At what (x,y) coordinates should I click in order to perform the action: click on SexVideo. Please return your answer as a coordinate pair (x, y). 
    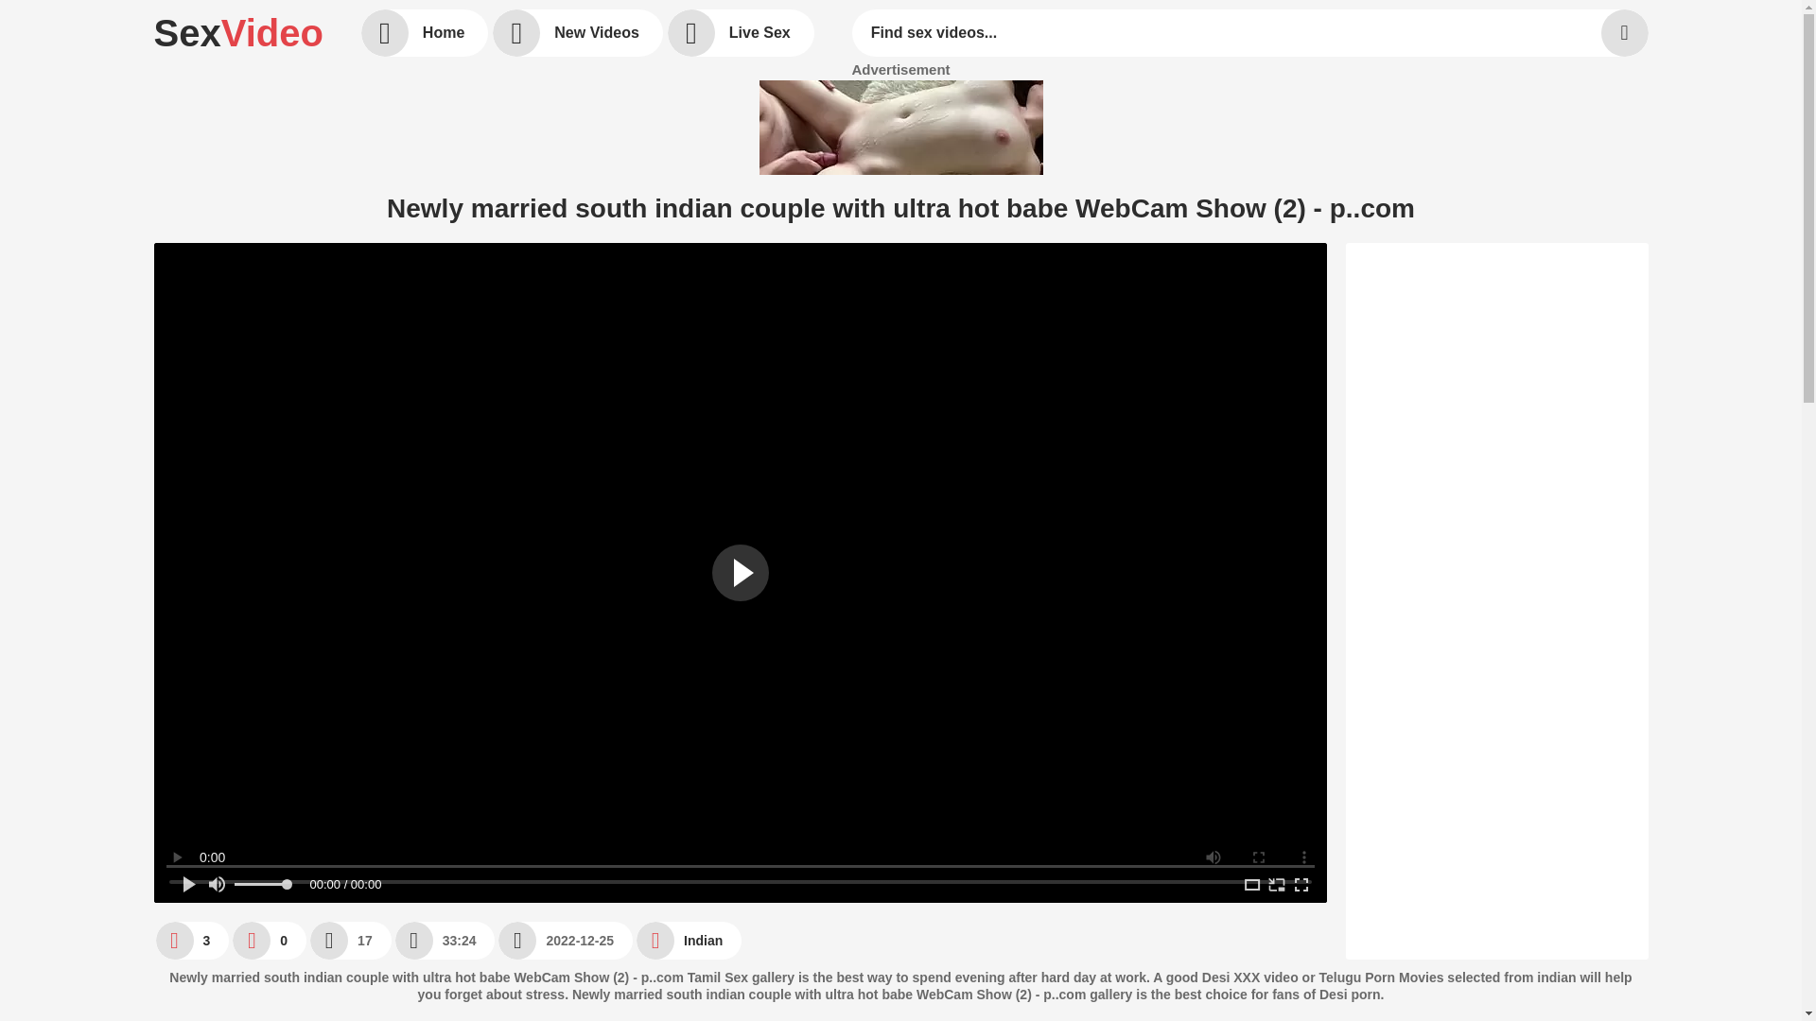
    Looking at the image, I should click on (237, 32).